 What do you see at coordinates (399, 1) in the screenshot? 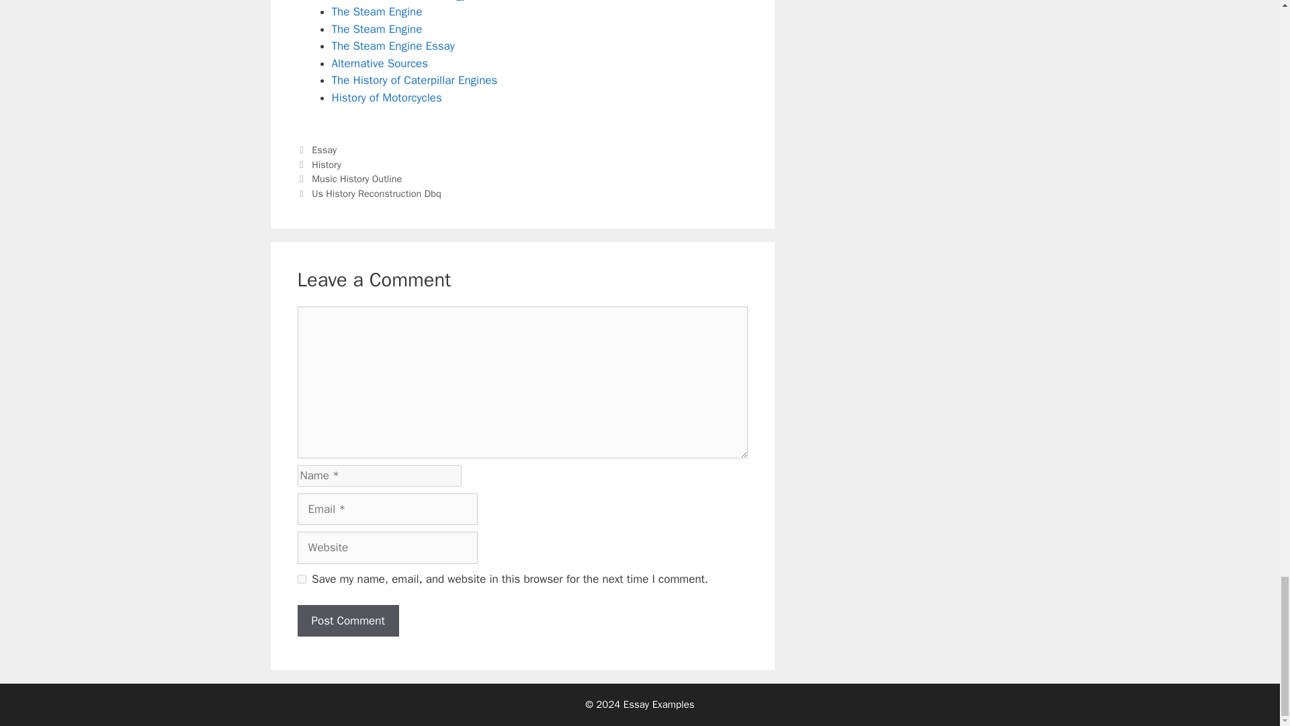
I see `What is Stealth Technology` at bounding box center [399, 1].